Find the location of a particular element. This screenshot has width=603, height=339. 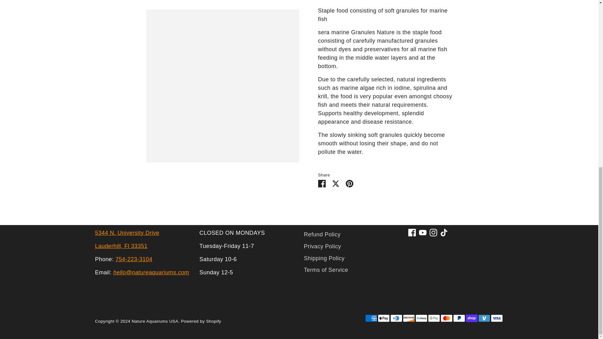

Meta Pay is located at coordinates (421, 318).